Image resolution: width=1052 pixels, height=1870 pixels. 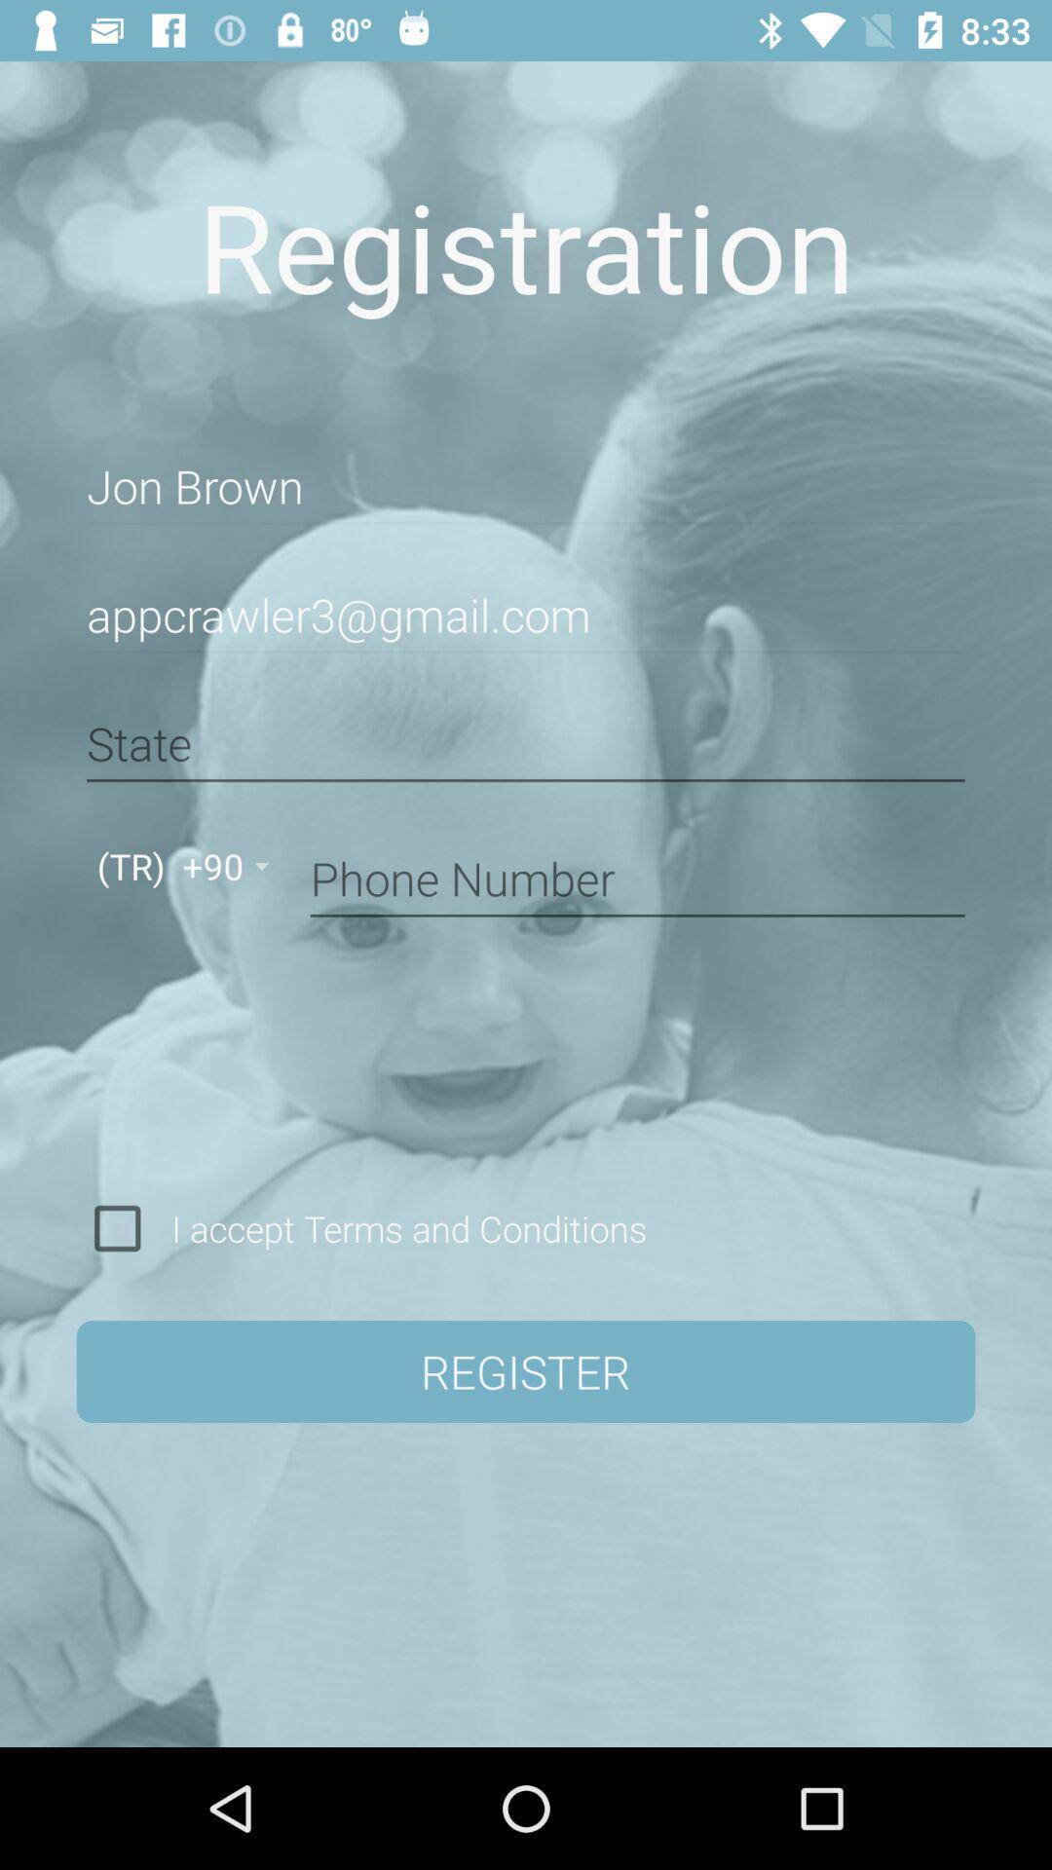 I want to click on your registration phone number, so click(x=637, y=876).